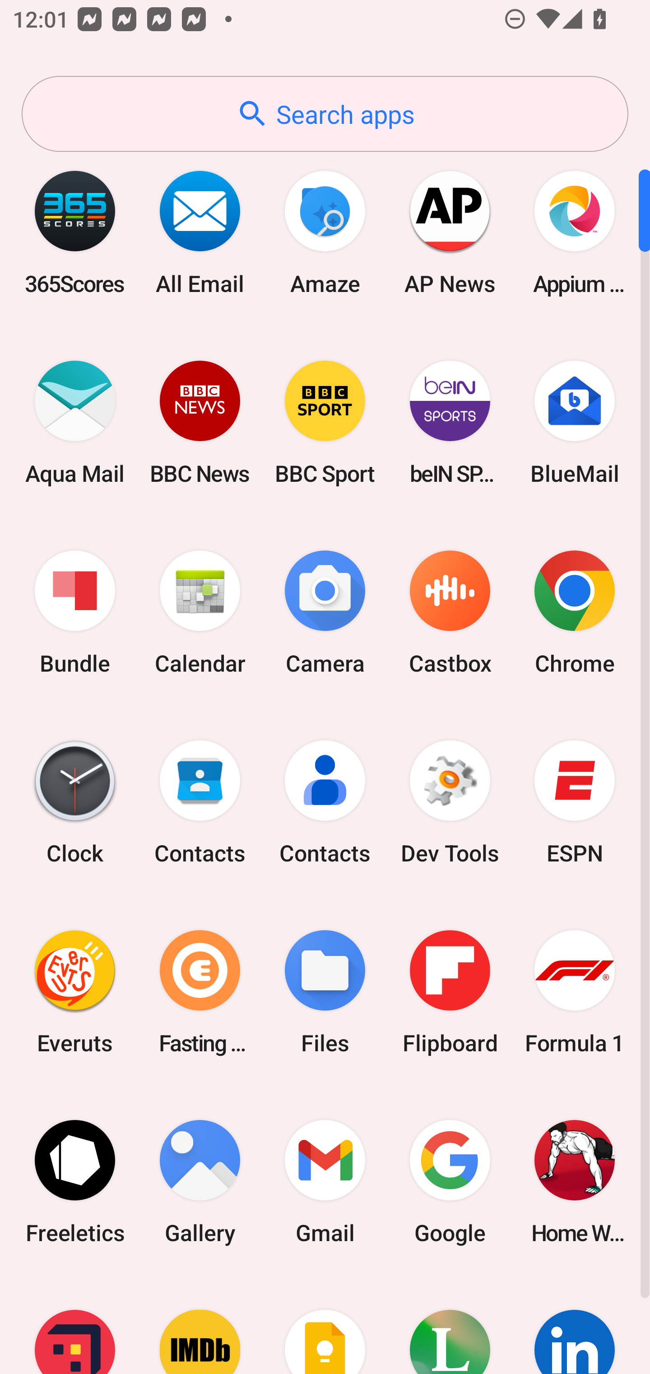 Image resolution: width=650 pixels, height=1374 pixels. I want to click on Home Workout, so click(575, 1181).